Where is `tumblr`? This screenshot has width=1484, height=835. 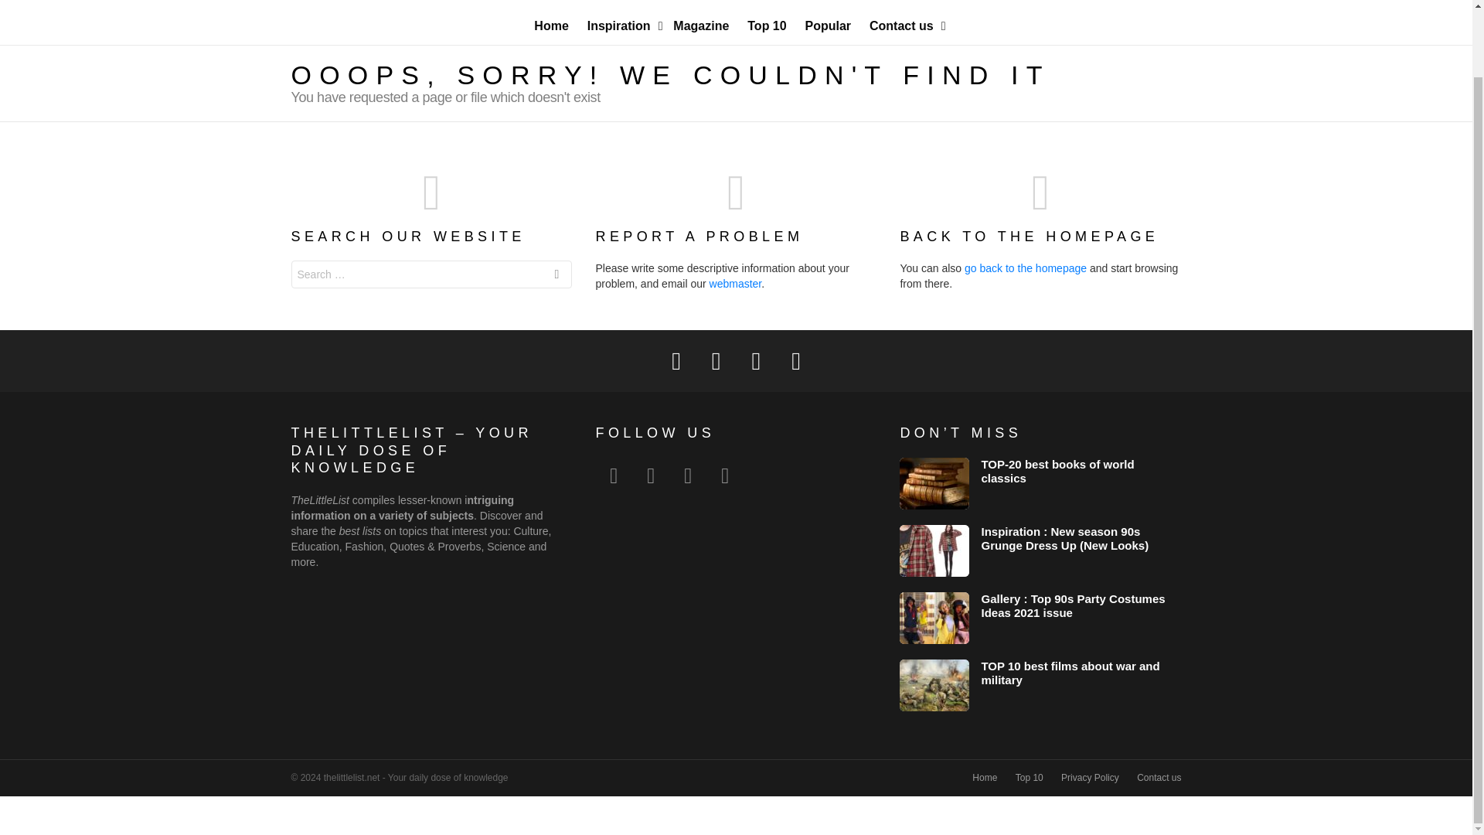
tumblr is located at coordinates (724, 476).